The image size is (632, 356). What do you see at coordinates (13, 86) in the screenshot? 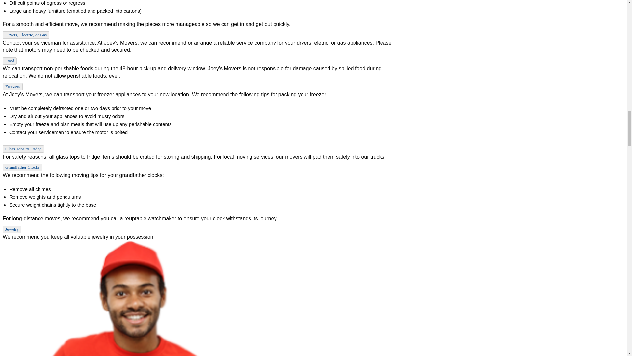
I see `Freezers` at bounding box center [13, 86].